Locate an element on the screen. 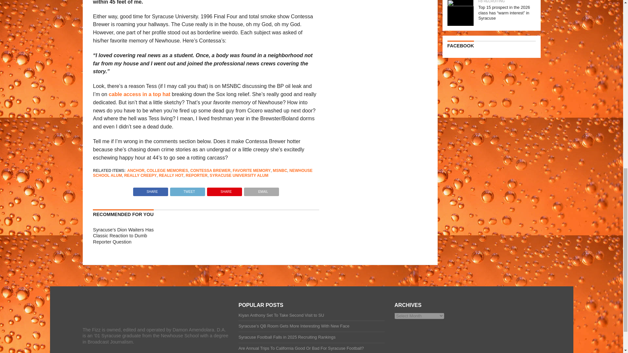 This screenshot has width=628, height=353. Tweet This Post is located at coordinates (187, 190).